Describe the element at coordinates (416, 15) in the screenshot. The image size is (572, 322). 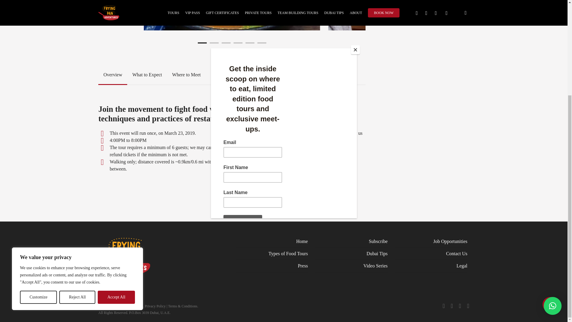
I see `image` at that location.